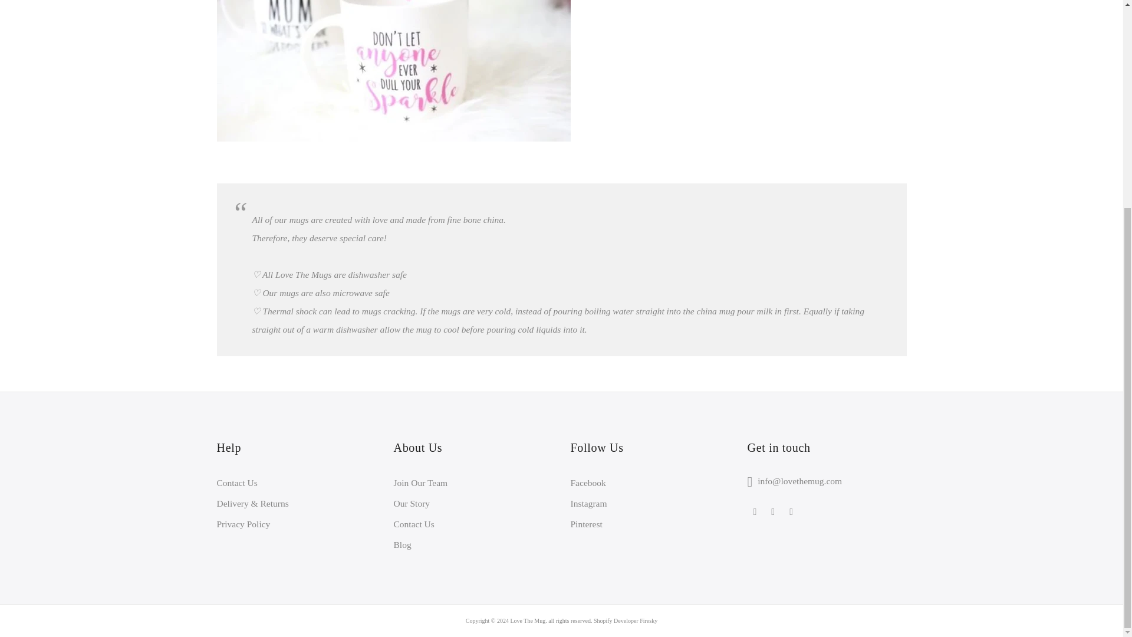 This screenshot has width=1132, height=637. What do you see at coordinates (403, 544) in the screenshot?
I see `Blog` at bounding box center [403, 544].